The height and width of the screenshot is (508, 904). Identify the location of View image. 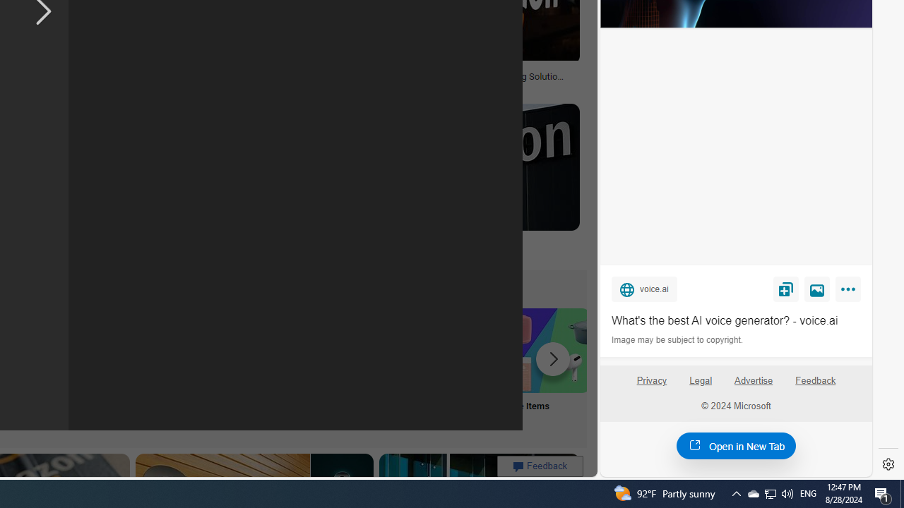
(817, 289).